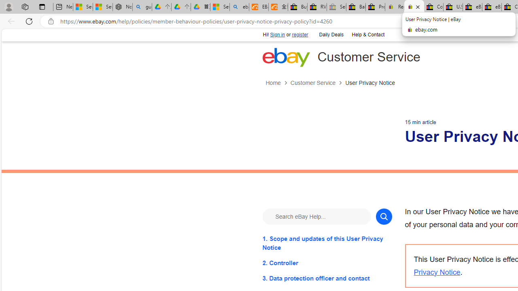 This screenshot has height=291, width=518. I want to click on Search eBay Help..., so click(316, 216).